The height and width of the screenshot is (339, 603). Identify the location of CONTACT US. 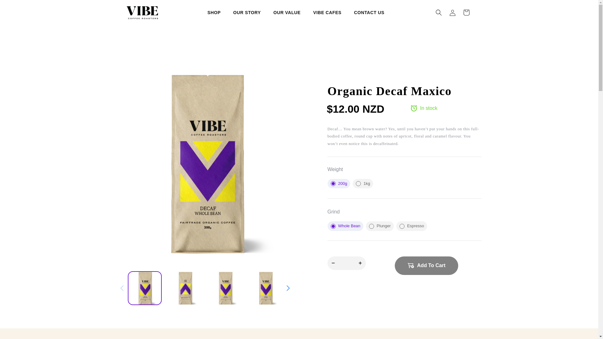
(369, 13).